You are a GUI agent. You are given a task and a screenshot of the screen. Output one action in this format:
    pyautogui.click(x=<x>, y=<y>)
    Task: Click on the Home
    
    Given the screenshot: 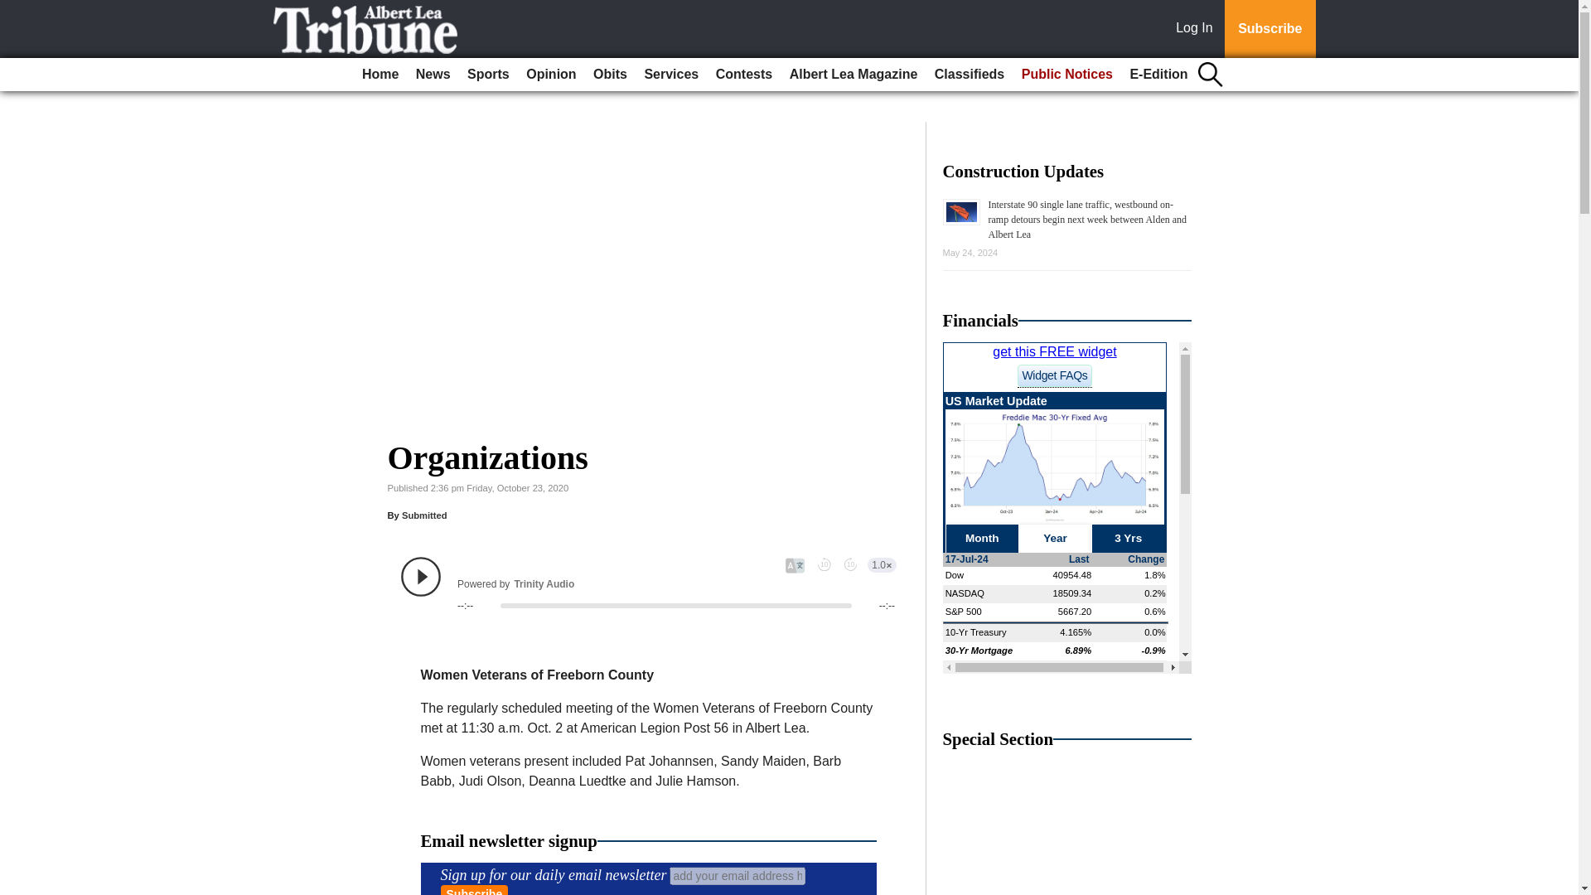 What is the action you would take?
    pyautogui.click(x=380, y=75)
    